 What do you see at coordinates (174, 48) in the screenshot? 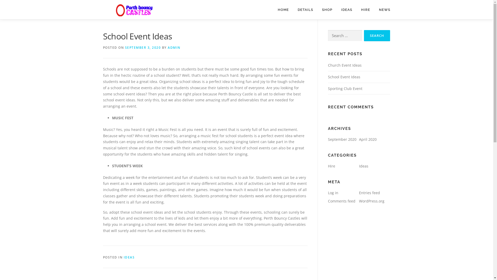
I see `ADMIN` at bounding box center [174, 48].